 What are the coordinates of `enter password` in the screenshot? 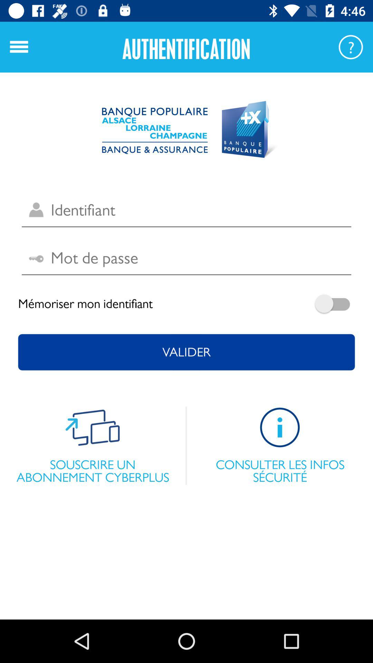 It's located at (186, 258).